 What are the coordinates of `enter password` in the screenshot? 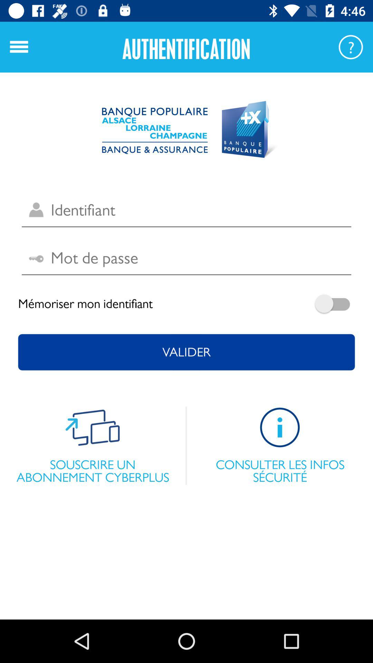 It's located at (186, 258).